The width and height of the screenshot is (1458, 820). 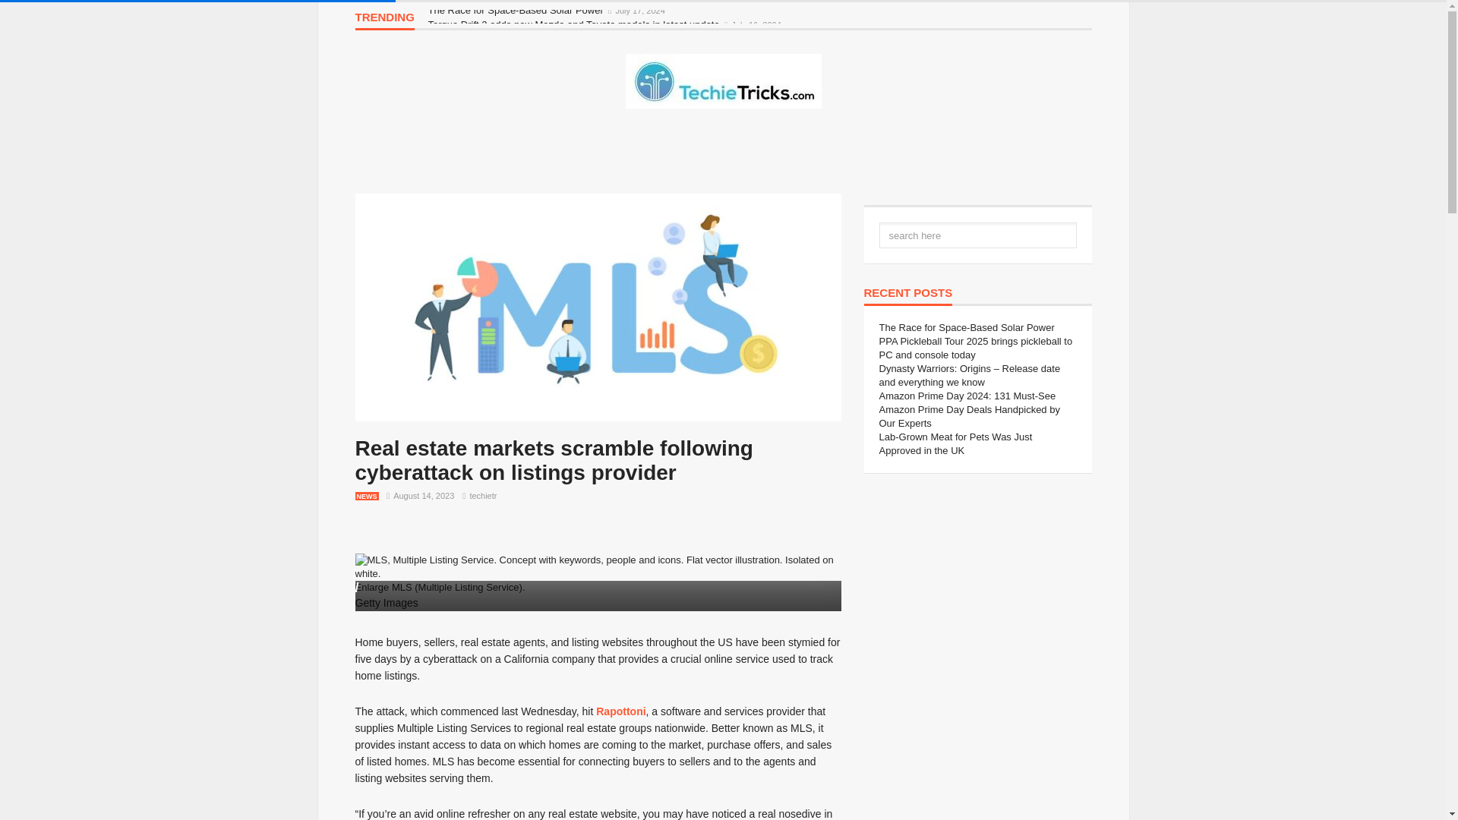 I want to click on Lab-Grown Meat for Pets Was Just Approved in the UK, so click(x=955, y=443).